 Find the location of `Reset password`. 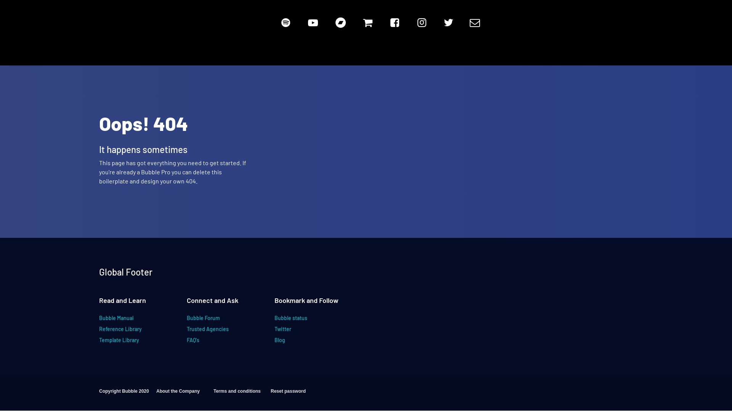

Reset password is located at coordinates (299, 394).